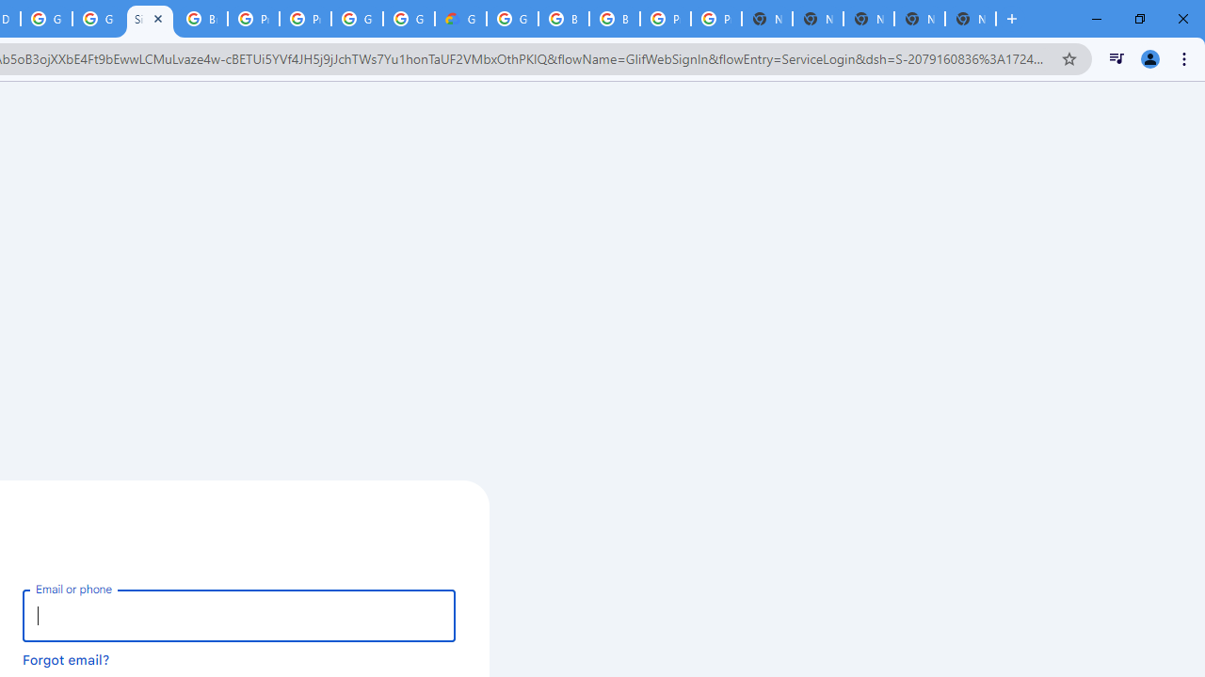 This screenshot has height=677, width=1205. Describe the element at coordinates (45, 19) in the screenshot. I see `Google Cloud Platform` at that location.